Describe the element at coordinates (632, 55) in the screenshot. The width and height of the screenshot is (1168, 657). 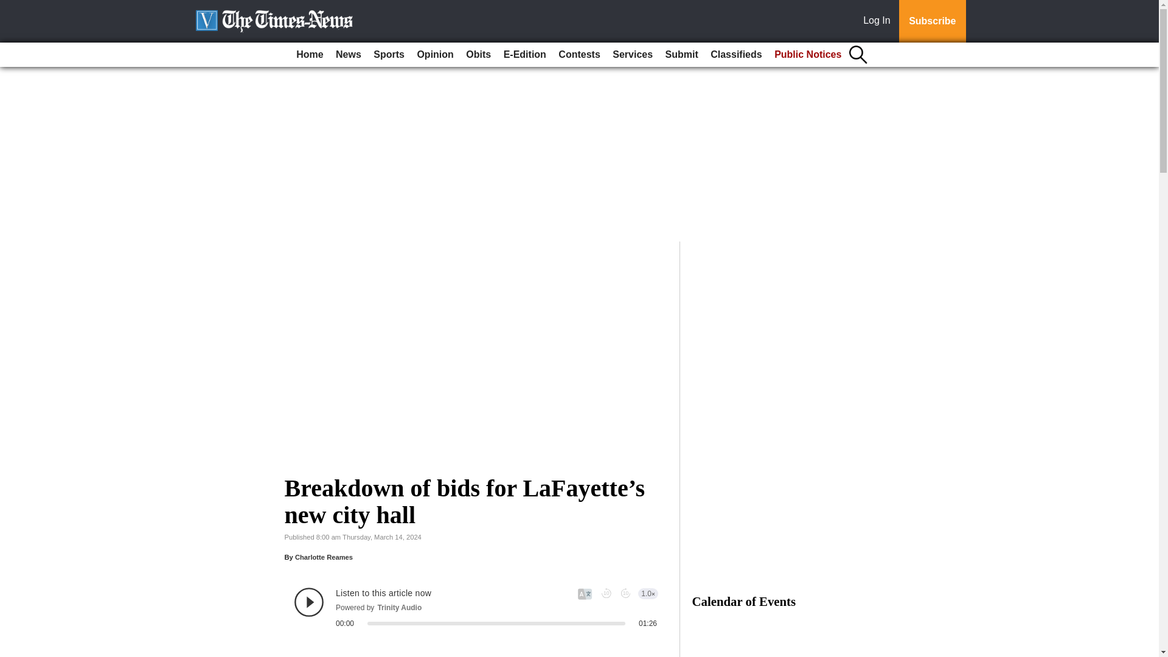
I see `Services` at that location.